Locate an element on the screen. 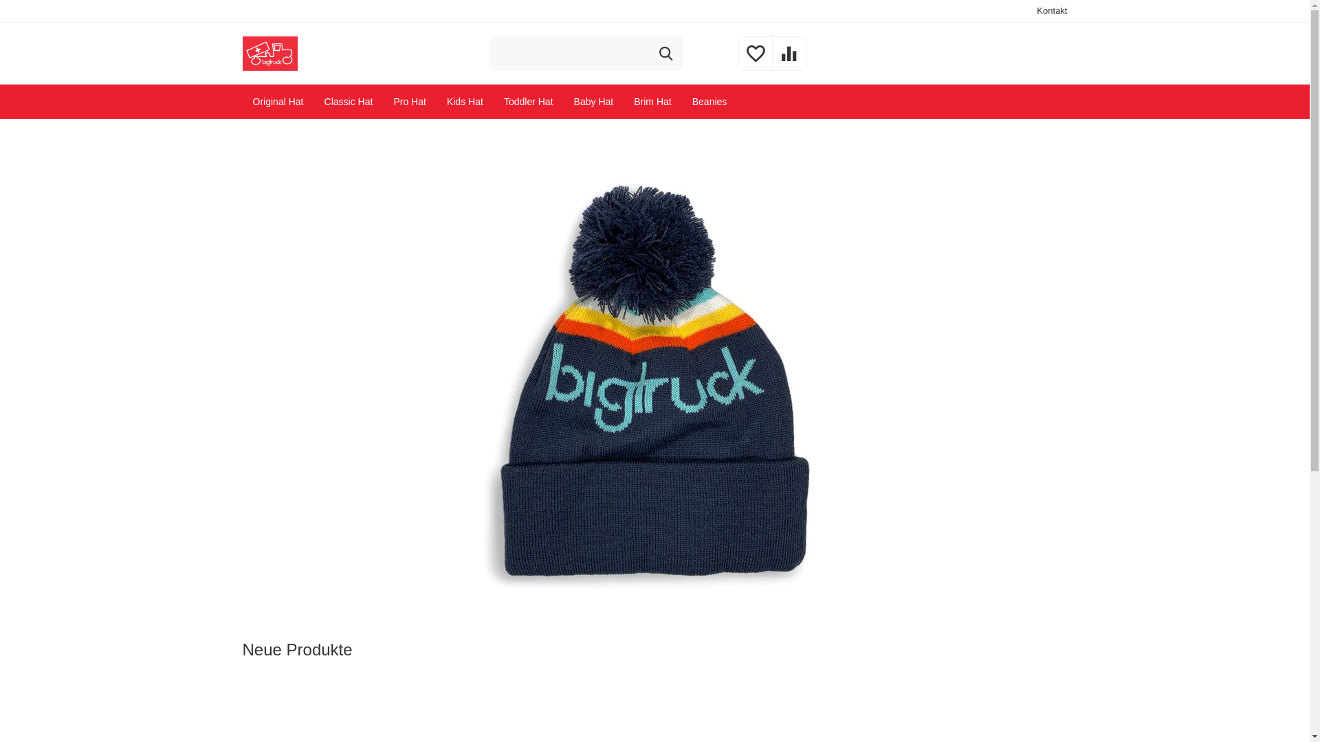  Brim Hat is located at coordinates (653, 102).